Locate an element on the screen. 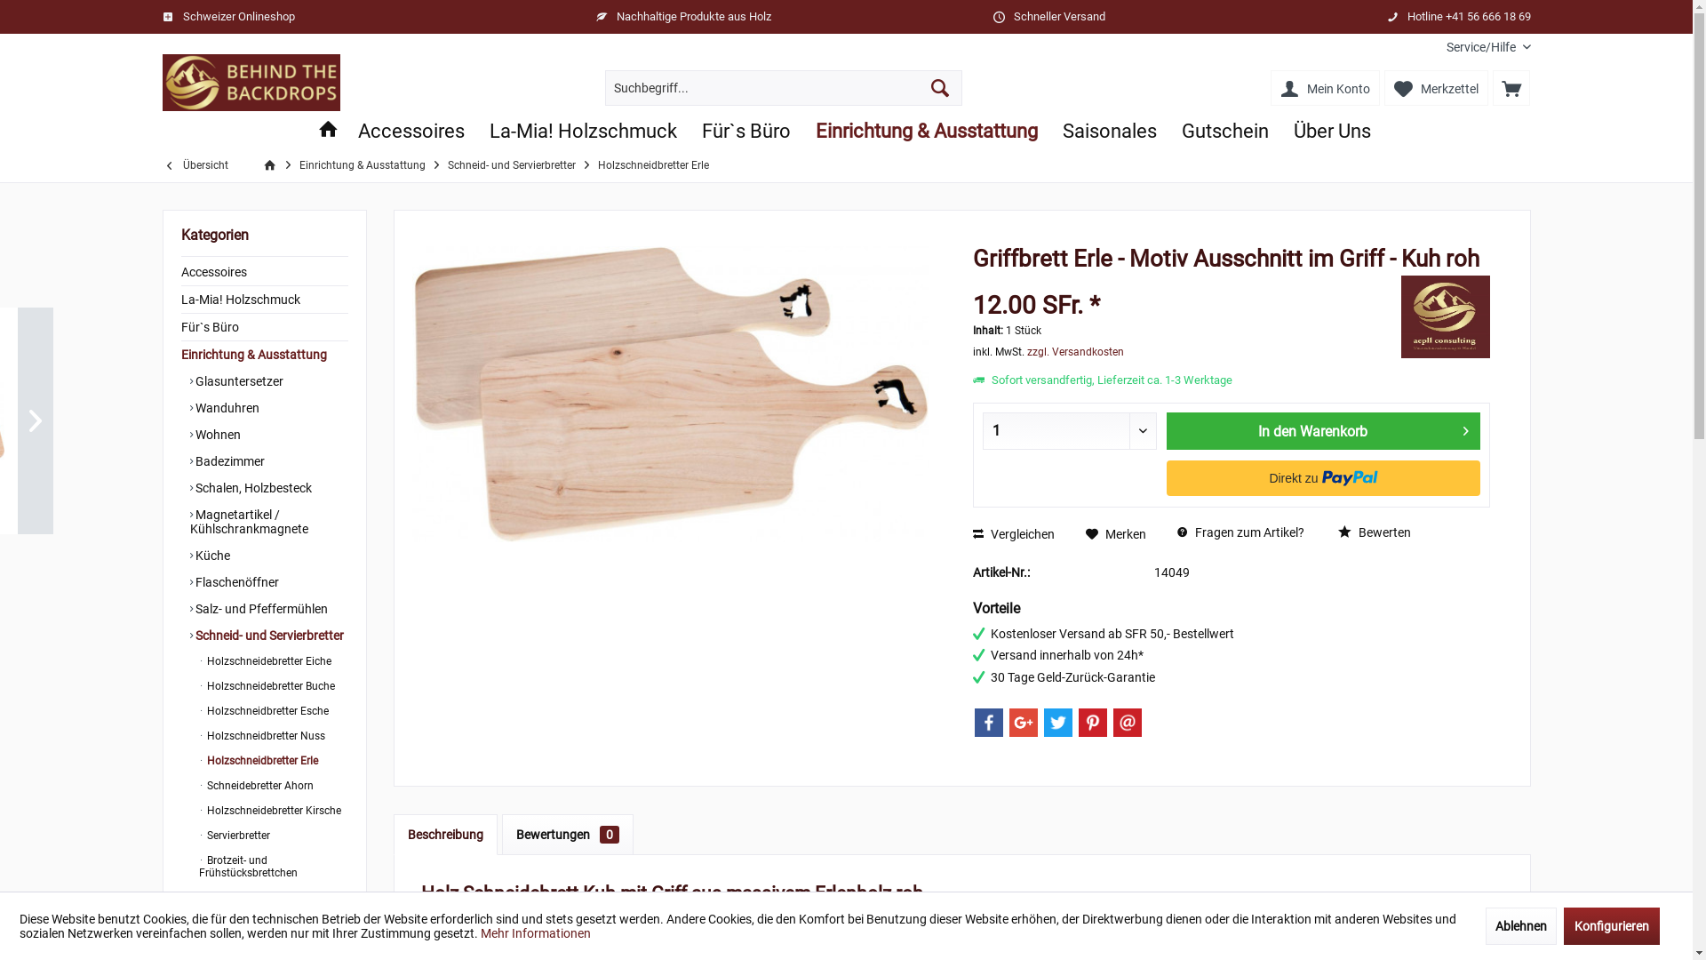  Bewerten is located at coordinates (1375, 533).